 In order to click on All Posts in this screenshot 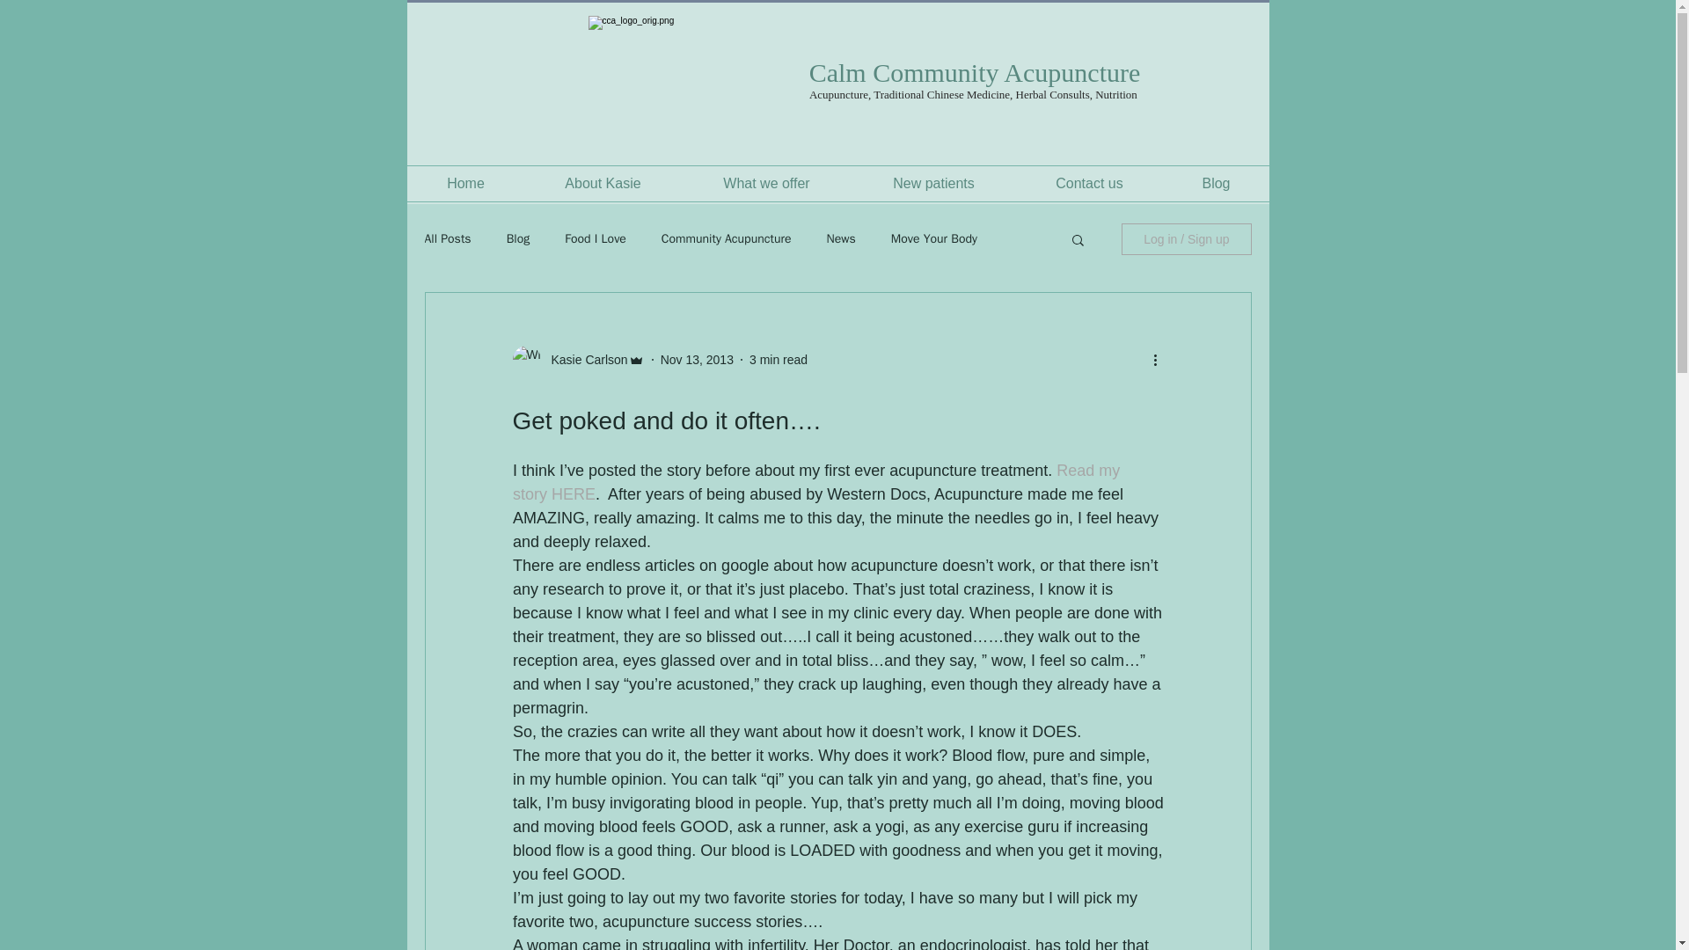, I will do `click(447, 239)`.